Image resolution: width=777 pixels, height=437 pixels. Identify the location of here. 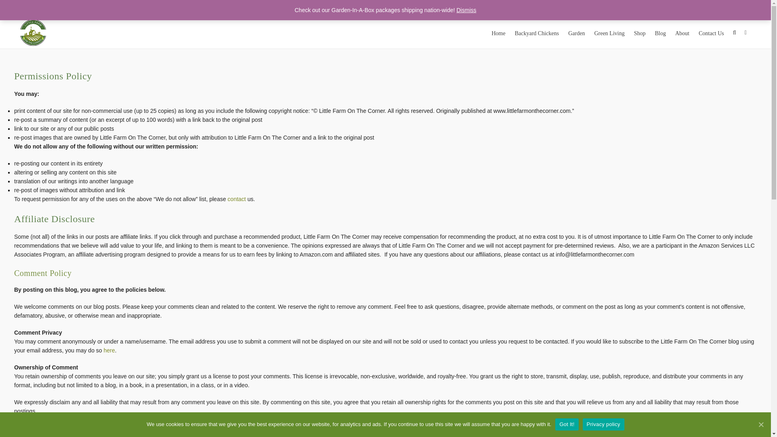
(109, 350).